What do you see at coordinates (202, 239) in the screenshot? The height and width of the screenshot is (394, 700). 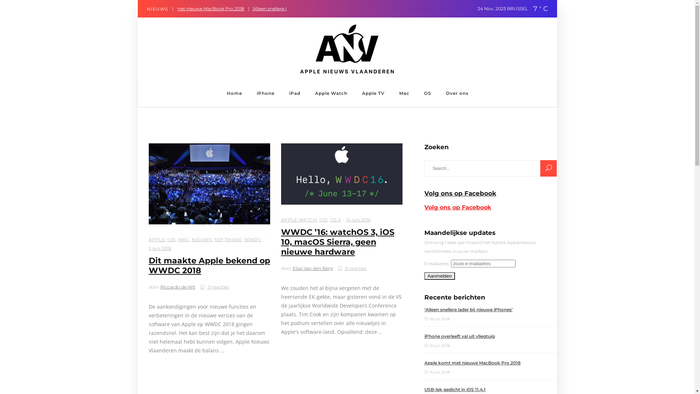 I see `NIEUWS` at bounding box center [202, 239].